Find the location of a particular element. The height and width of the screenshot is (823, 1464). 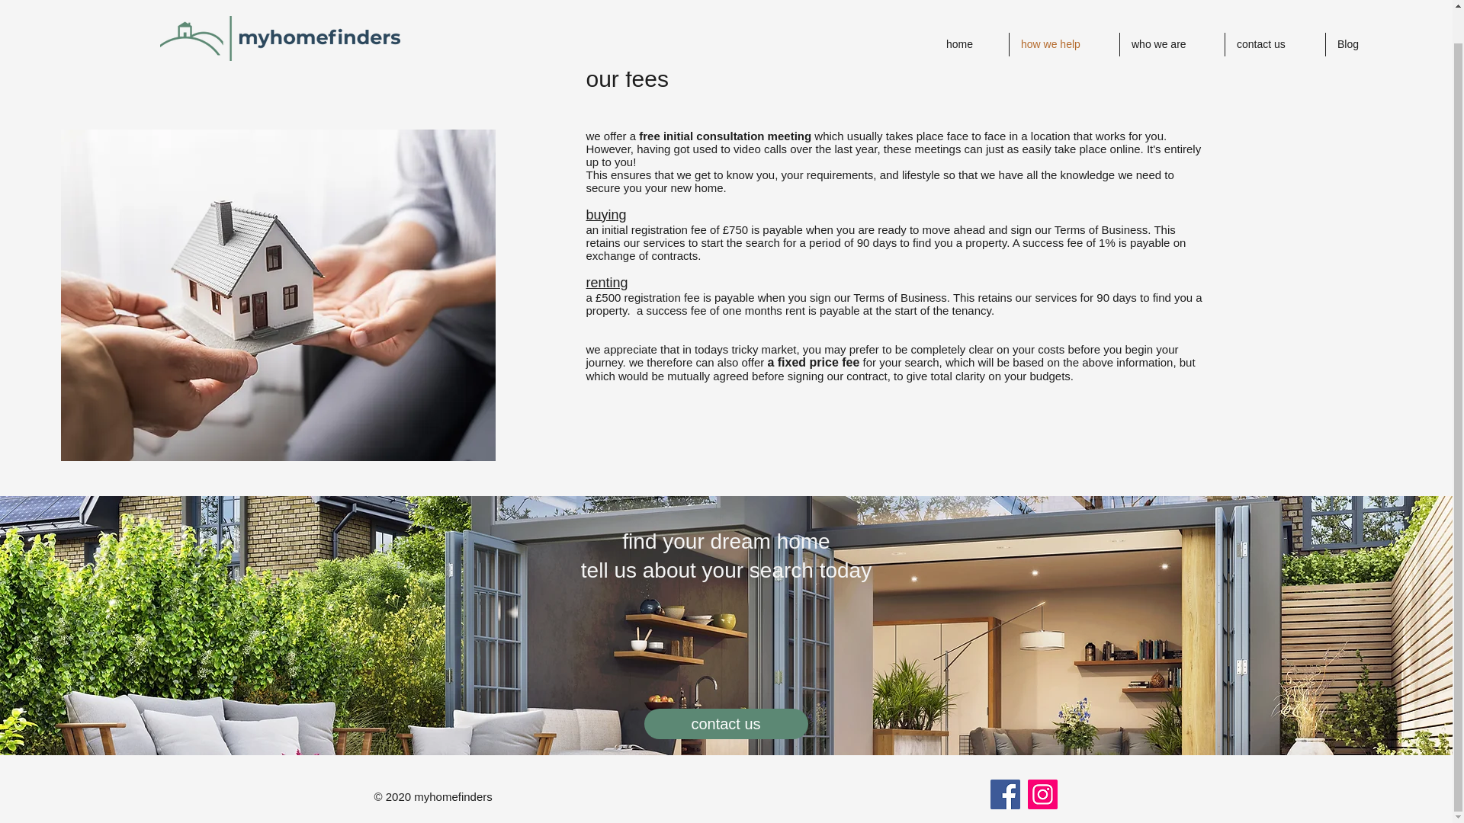

who we are is located at coordinates (1171, 11).